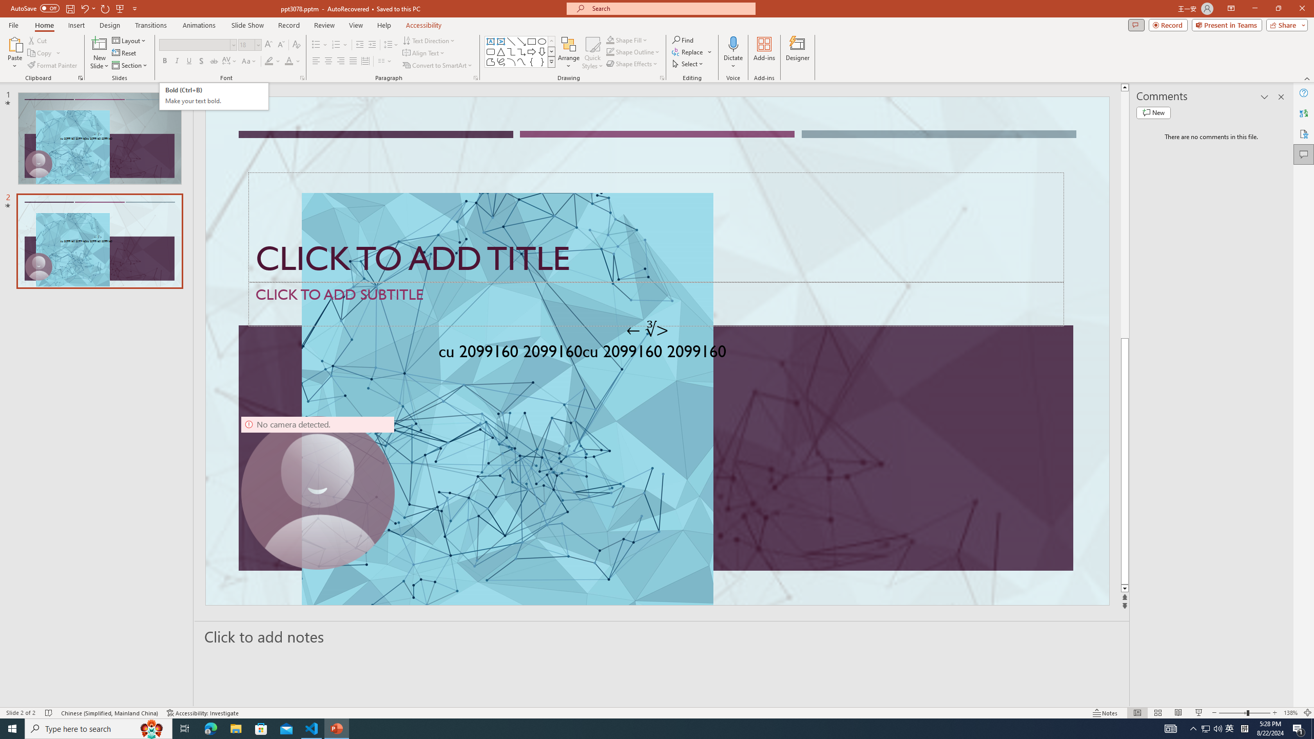 The width and height of the screenshot is (1314, 739). What do you see at coordinates (100, 241) in the screenshot?
I see `Slide` at bounding box center [100, 241].